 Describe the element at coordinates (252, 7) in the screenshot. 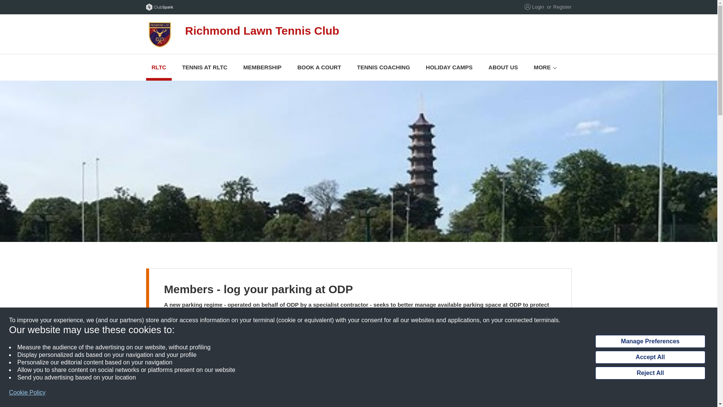

I see `ClubSpark` at that location.